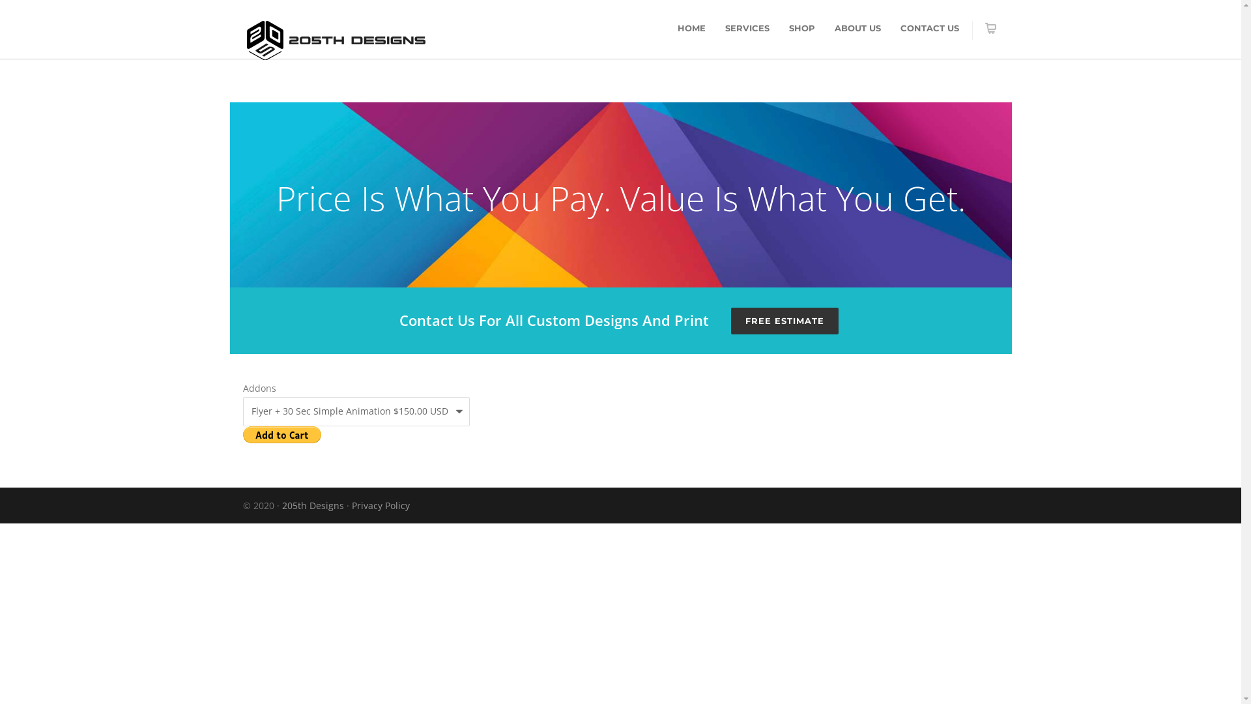  Describe the element at coordinates (857, 28) in the screenshot. I see `ABOUT US` at that location.